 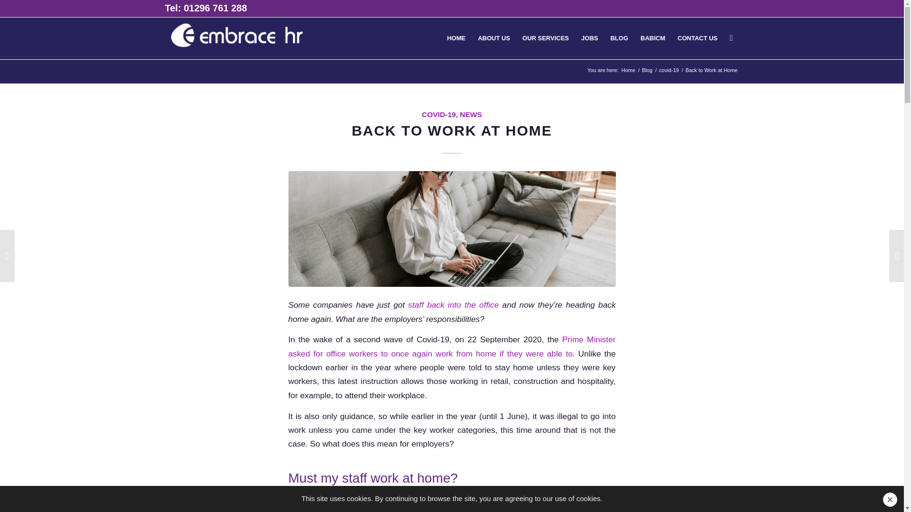 I want to click on Home, so click(x=628, y=70).